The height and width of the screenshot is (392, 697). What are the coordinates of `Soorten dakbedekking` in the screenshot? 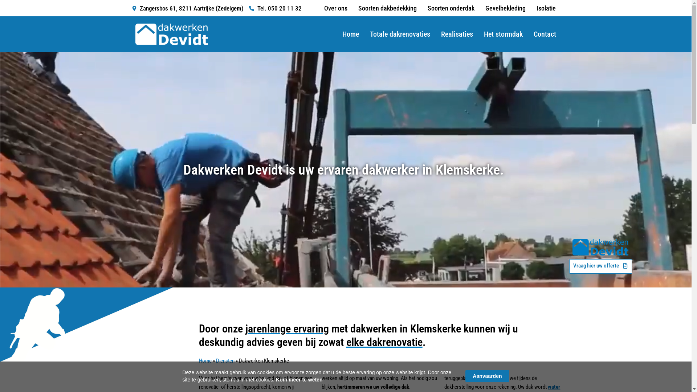 It's located at (388, 8).